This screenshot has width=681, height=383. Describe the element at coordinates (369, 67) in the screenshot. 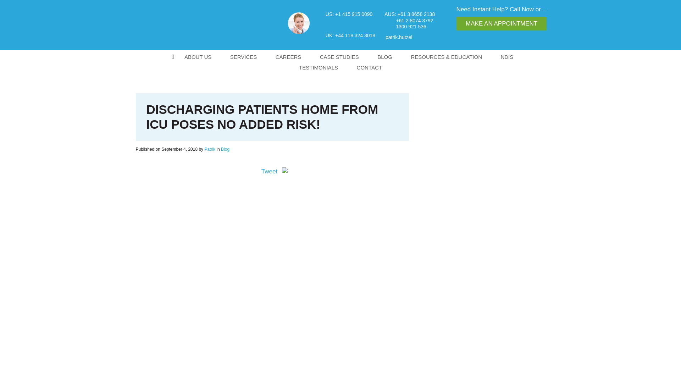

I see `CONTACT` at that location.